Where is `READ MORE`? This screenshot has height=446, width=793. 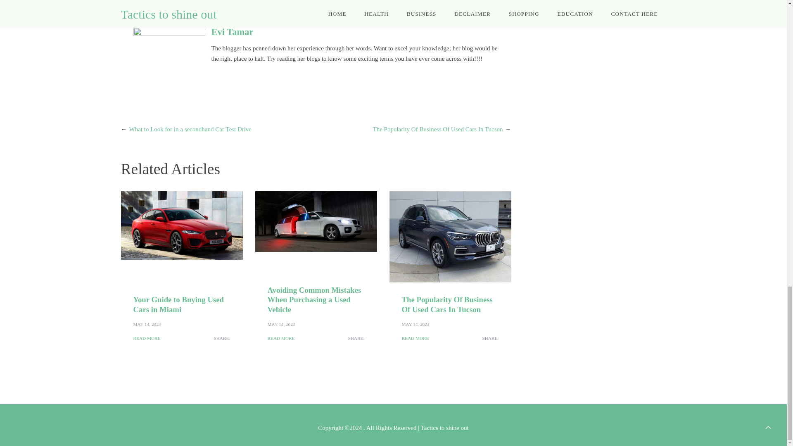 READ MORE is located at coordinates (415, 339).